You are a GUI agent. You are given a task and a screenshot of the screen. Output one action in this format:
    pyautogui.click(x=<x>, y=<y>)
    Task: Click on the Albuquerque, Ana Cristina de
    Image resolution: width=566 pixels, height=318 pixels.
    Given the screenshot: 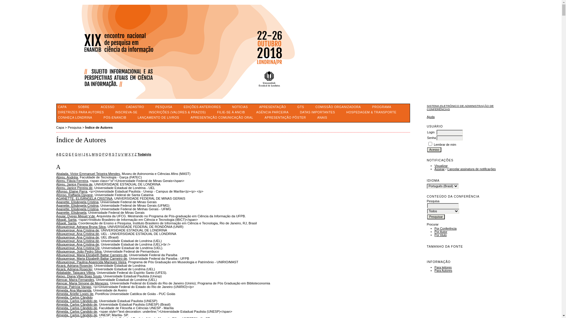 What is the action you would take?
    pyautogui.click(x=78, y=230)
    